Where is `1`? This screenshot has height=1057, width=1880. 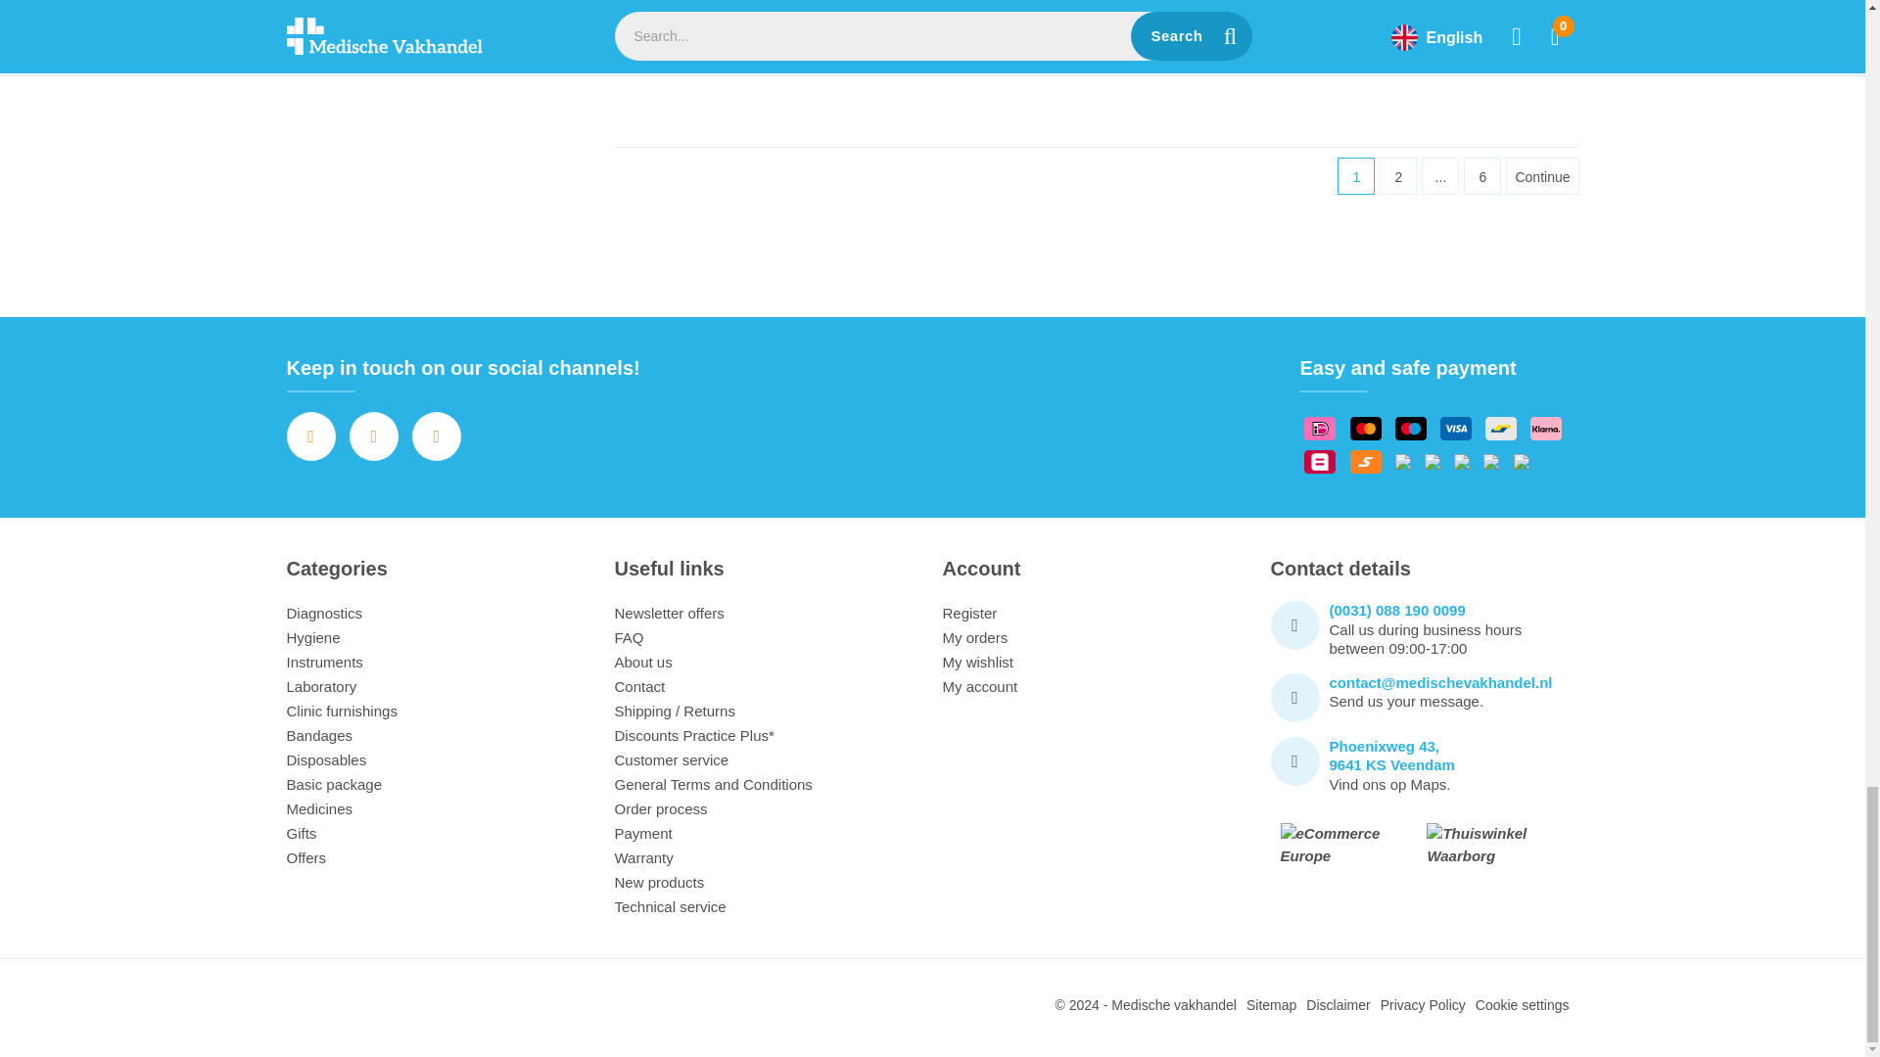 1 is located at coordinates (687, 59).